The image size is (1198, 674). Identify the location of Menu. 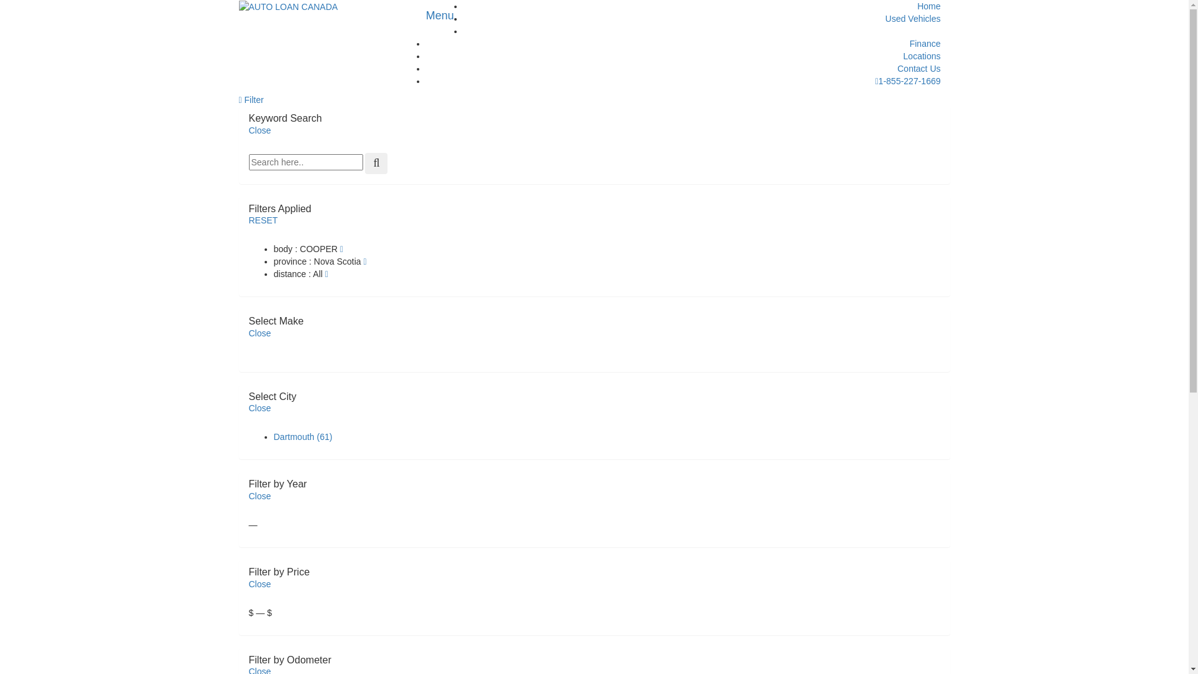
(441, 16).